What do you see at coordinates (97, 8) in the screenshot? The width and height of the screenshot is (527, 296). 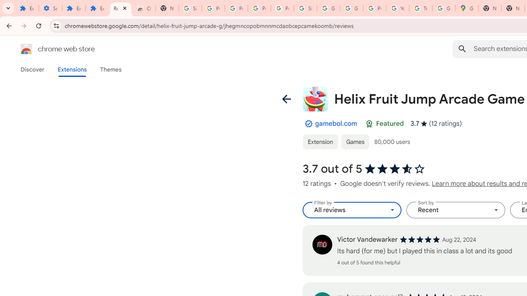 I see `Extensions` at bounding box center [97, 8].